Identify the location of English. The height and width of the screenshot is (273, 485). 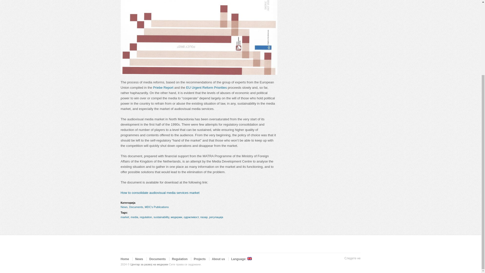
(241, 259).